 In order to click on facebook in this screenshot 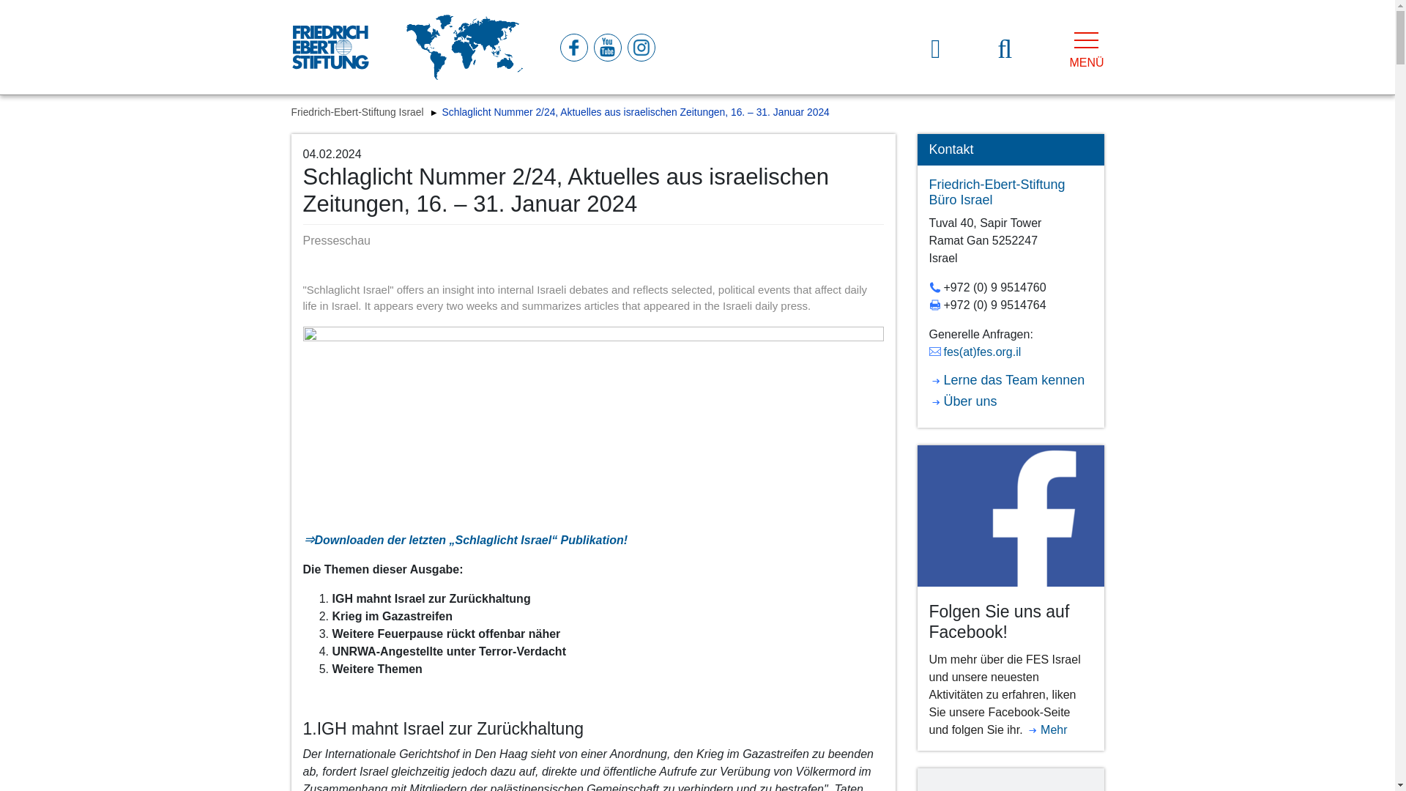, I will do `click(573, 47)`.